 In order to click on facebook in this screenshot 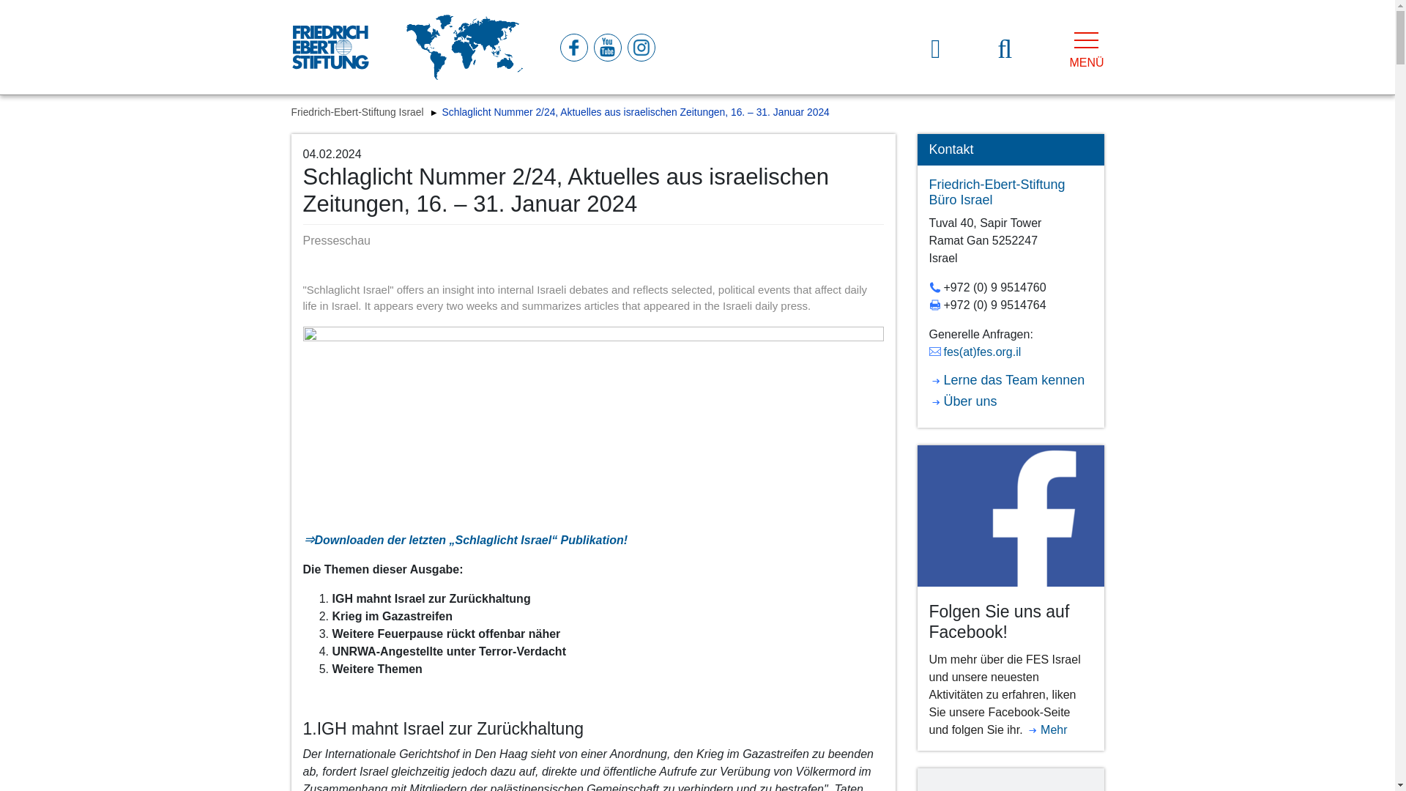, I will do `click(573, 47)`.